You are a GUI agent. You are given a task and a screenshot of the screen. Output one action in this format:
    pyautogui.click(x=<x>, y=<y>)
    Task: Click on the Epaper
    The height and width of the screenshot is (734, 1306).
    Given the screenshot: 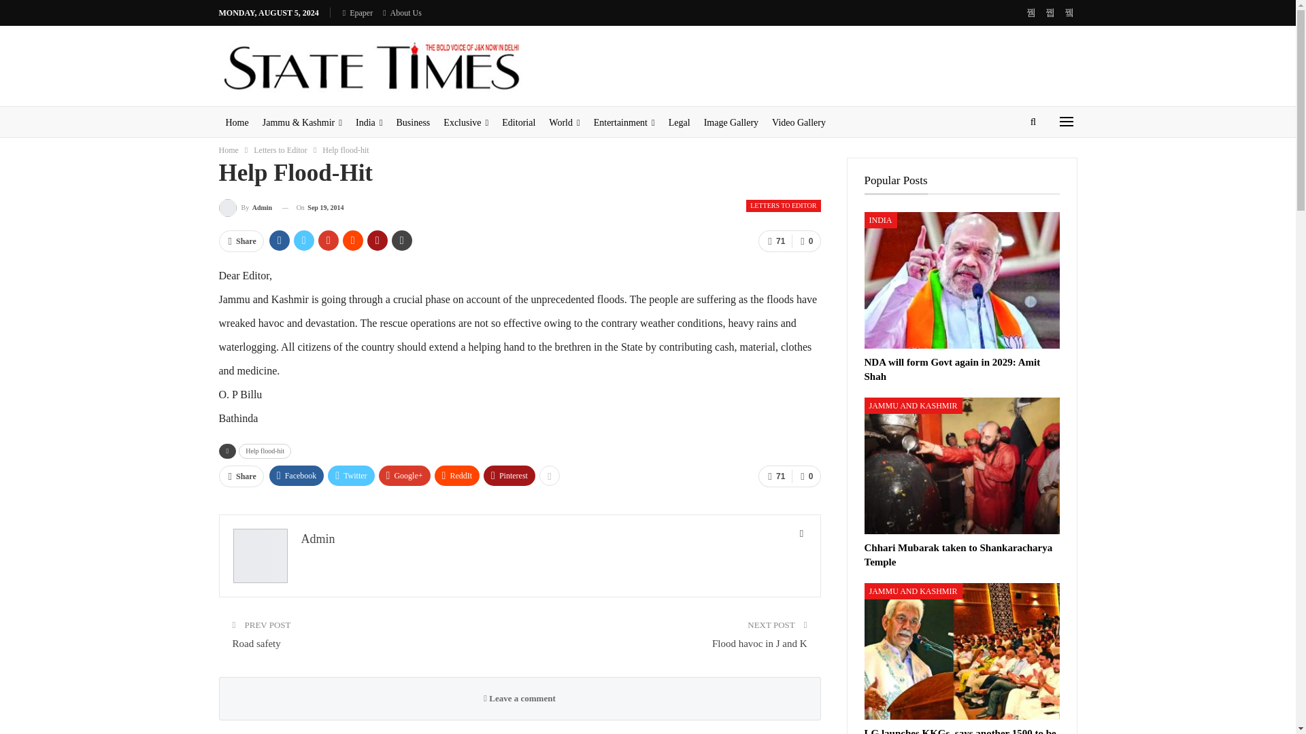 What is the action you would take?
    pyautogui.click(x=357, y=12)
    